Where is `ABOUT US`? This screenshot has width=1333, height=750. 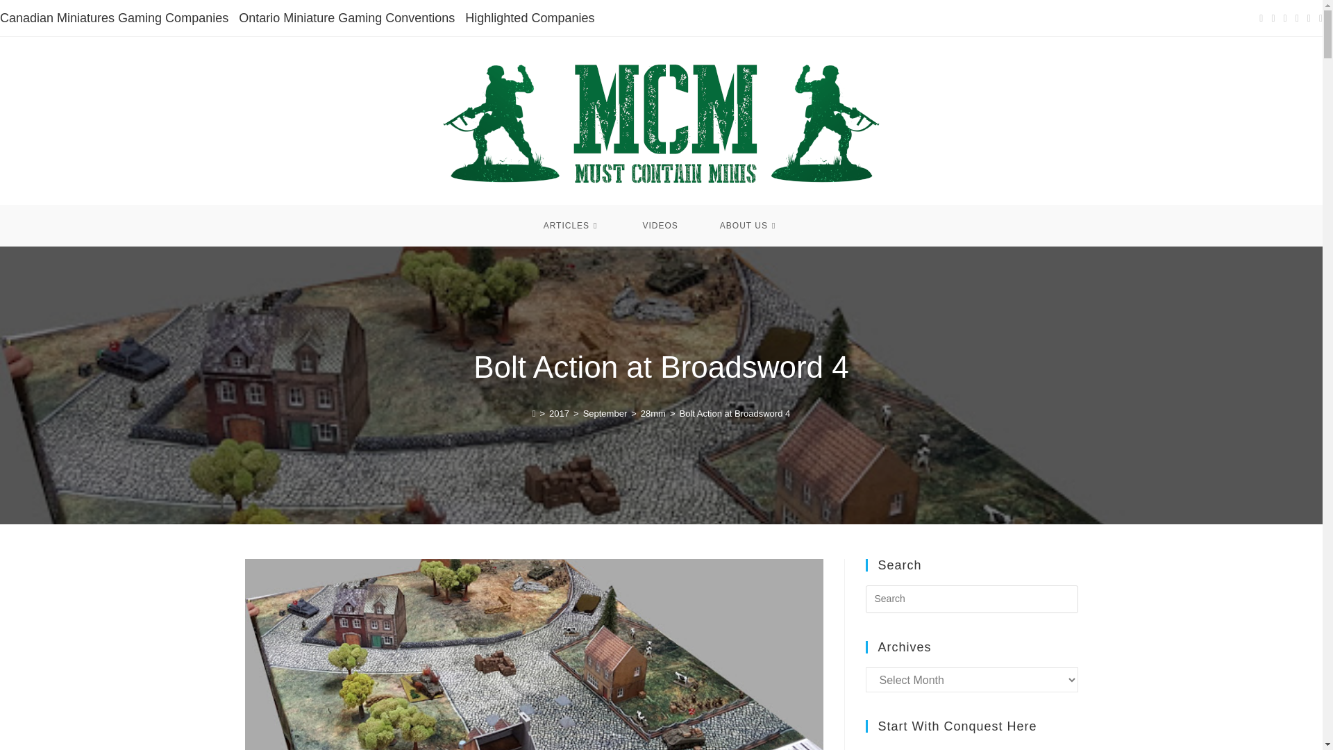 ABOUT US is located at coordinates (750, 225).